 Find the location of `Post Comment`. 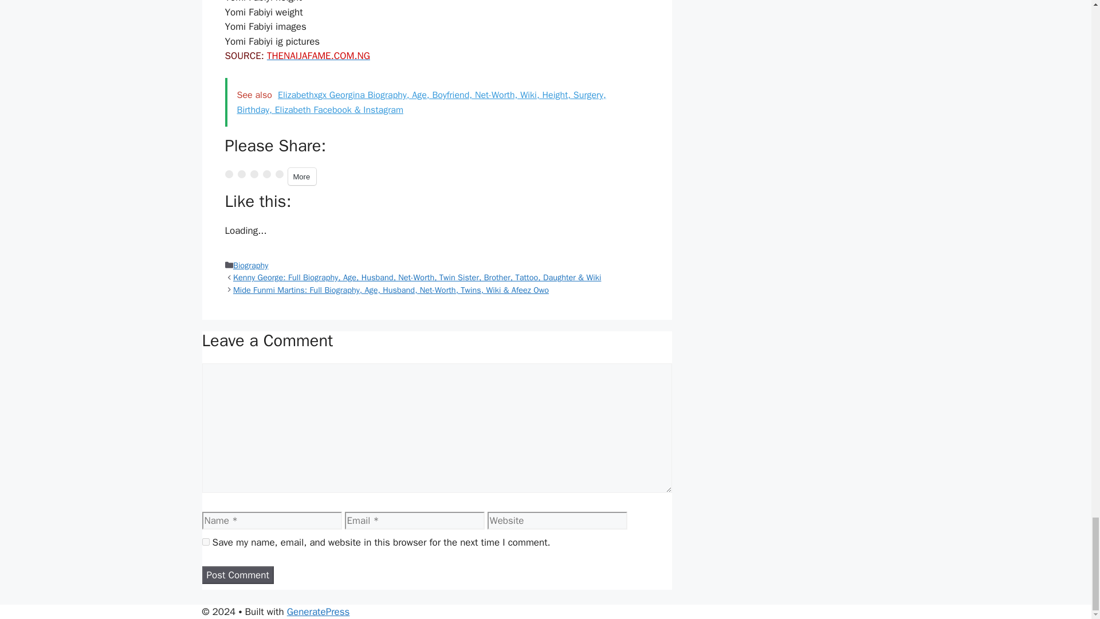

Post Comment is located at coordinates (237, 575).